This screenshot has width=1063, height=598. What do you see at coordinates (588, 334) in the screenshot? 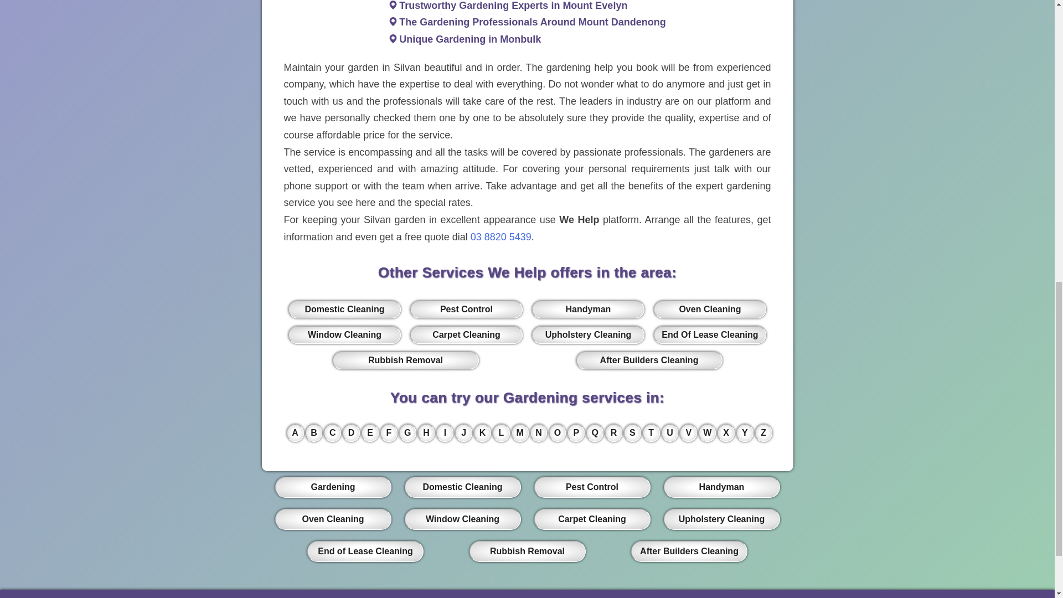
I see `Upholstery Cleaning` at bounding box center [588, 334].